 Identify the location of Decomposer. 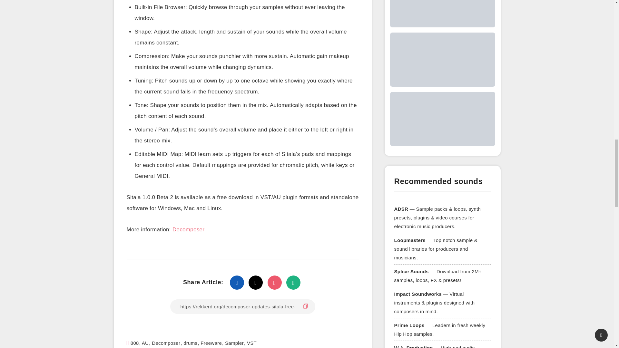
(188, 230).